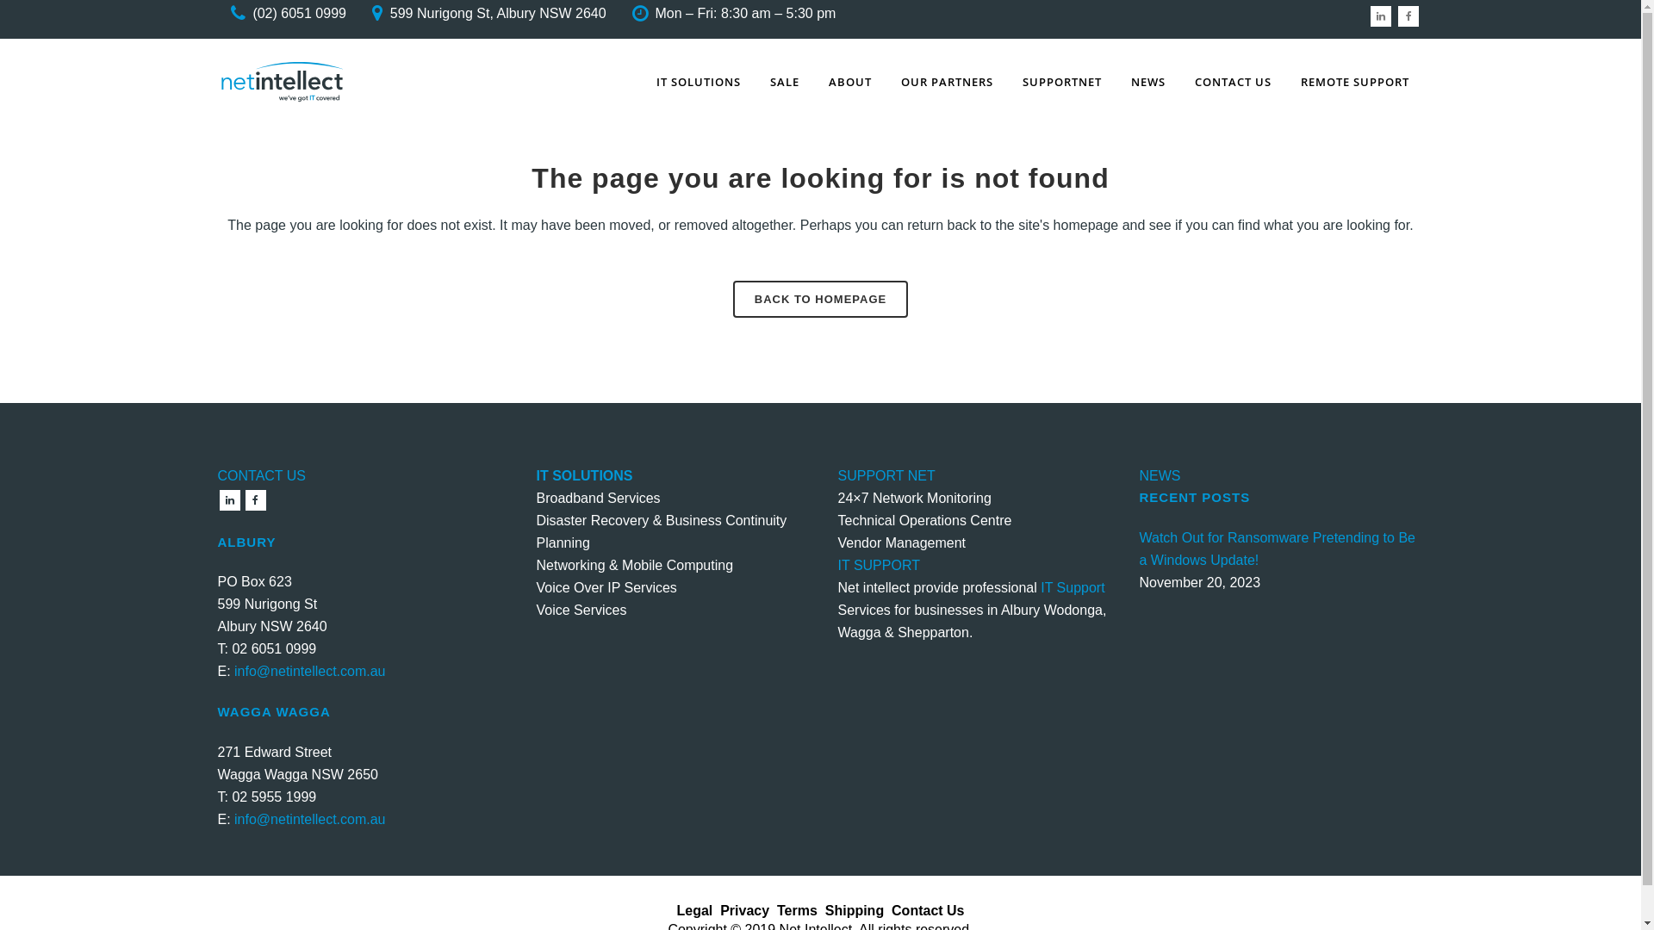  Describe the element at coordinates (694, 909) in the screenshot. I see `Legal` at that location.